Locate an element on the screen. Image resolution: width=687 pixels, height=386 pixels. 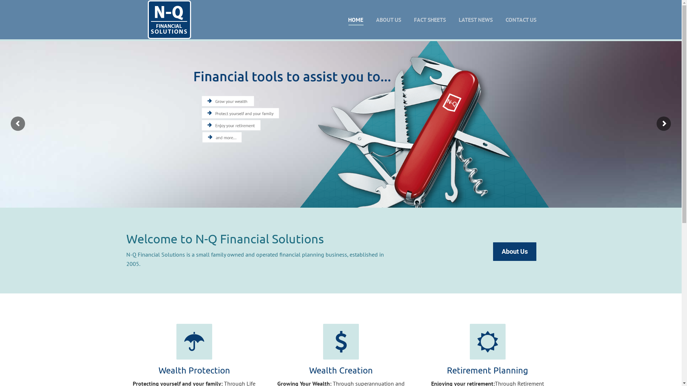
ABOUT US is located at coordinates (388, 20).